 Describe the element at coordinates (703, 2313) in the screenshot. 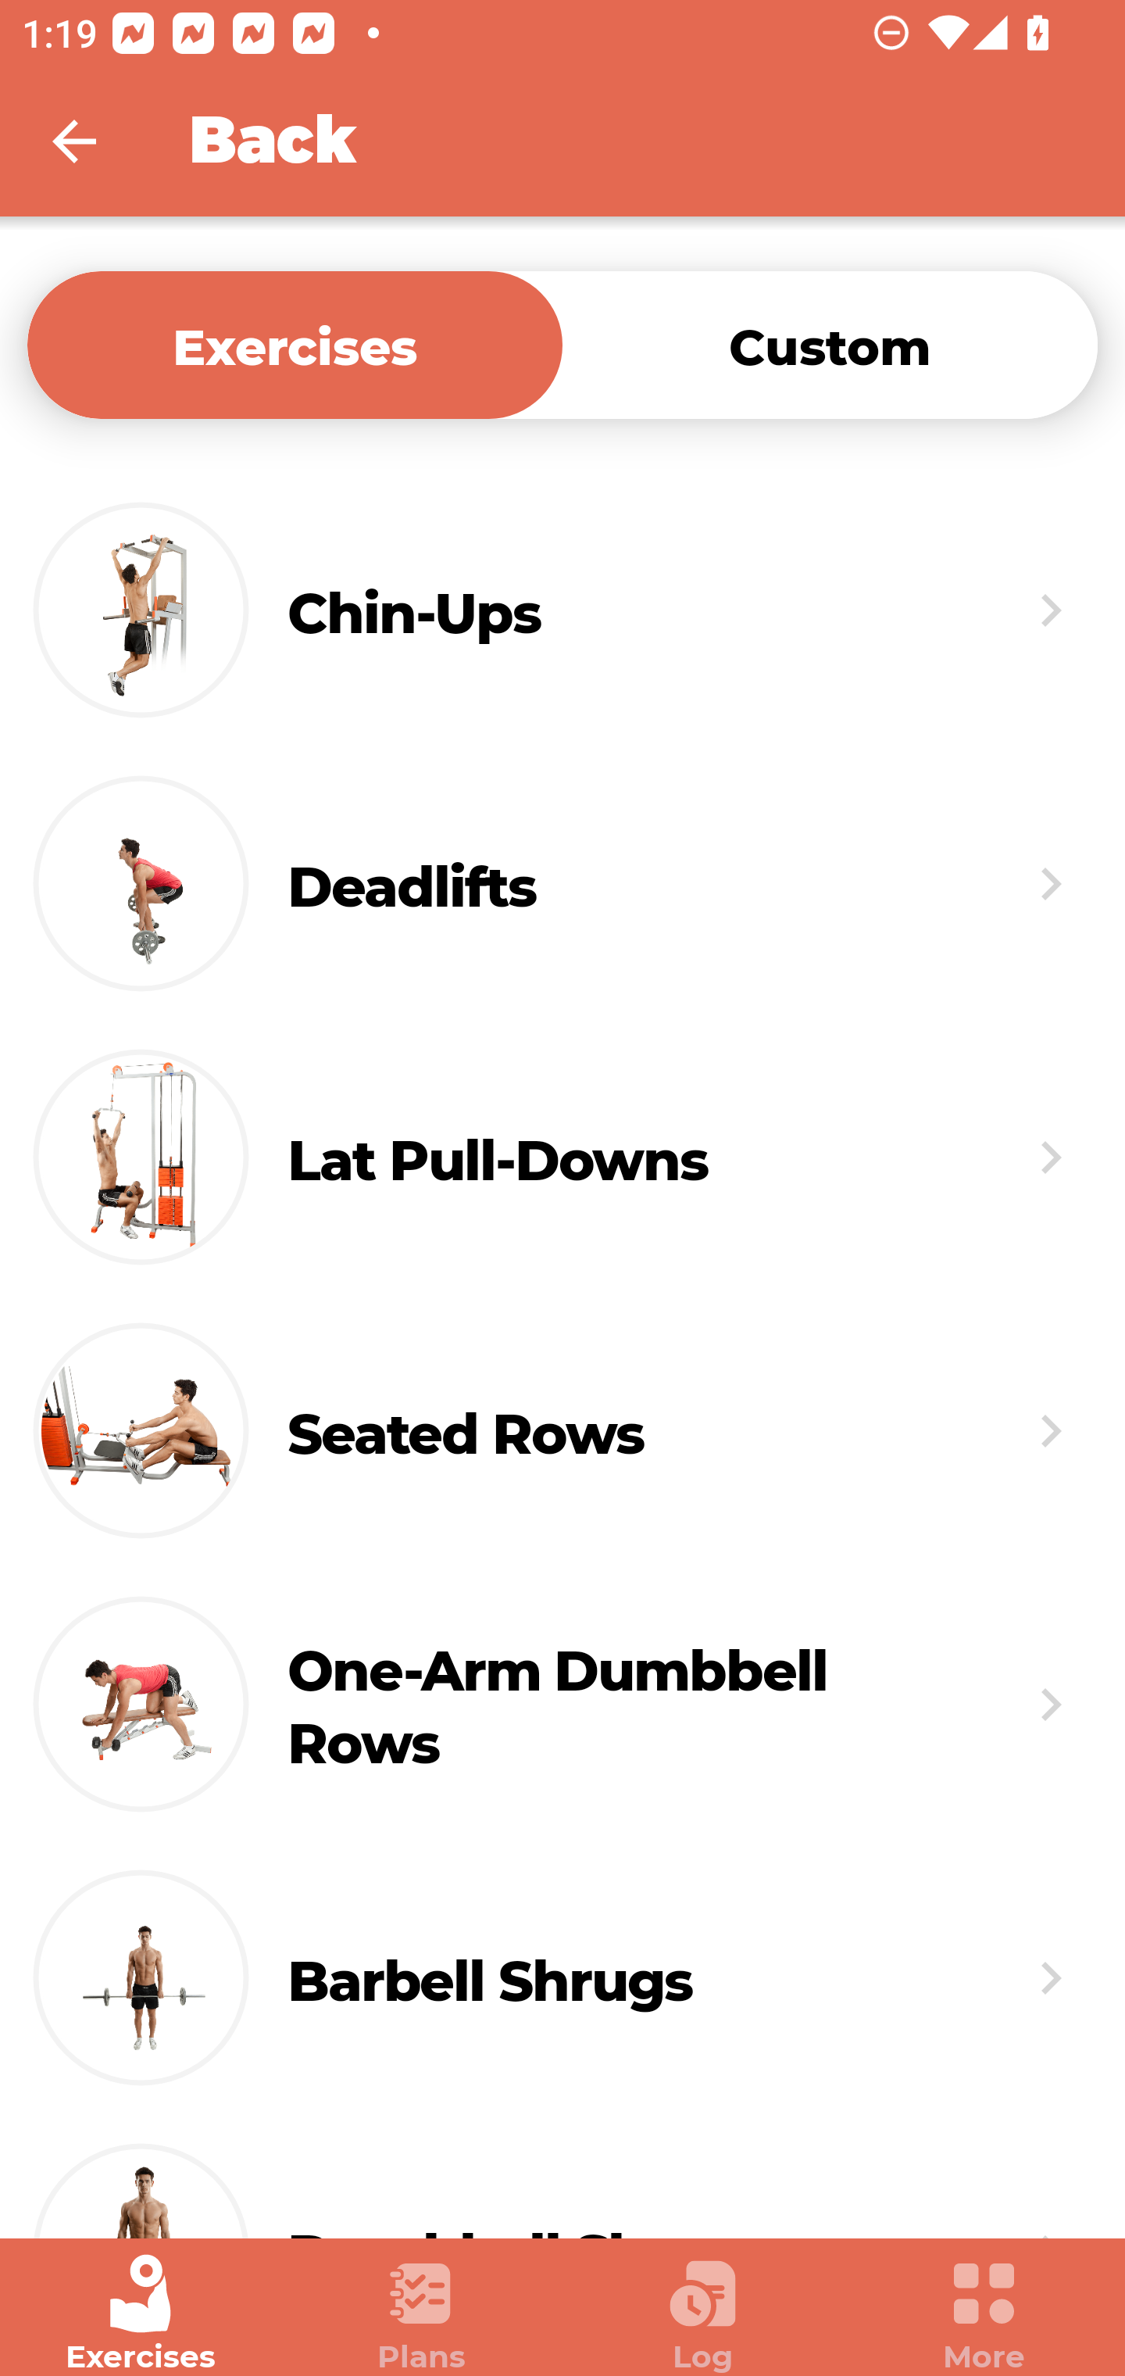

I see `Log` at that location.